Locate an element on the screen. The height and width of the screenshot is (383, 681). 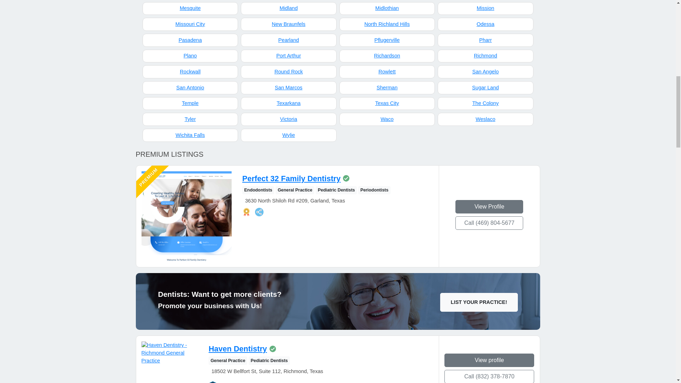
Premium listing is located at coordinates (246, 212).